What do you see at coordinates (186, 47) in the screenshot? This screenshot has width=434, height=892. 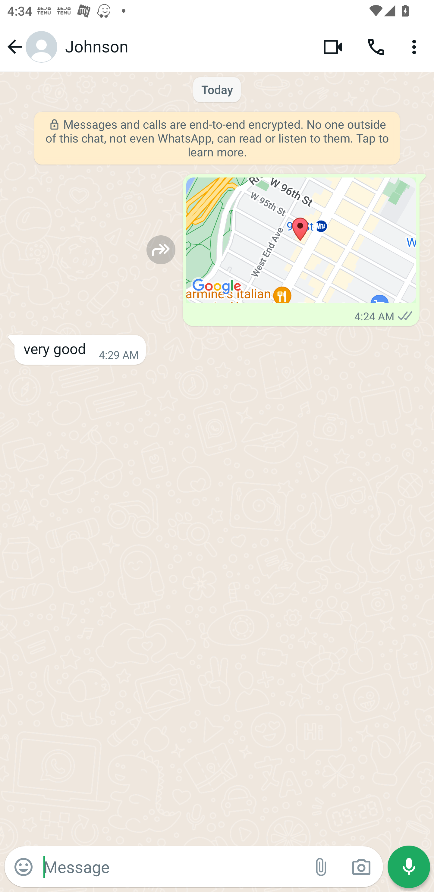 I see `Johnson` at bounding box center [186, 47].